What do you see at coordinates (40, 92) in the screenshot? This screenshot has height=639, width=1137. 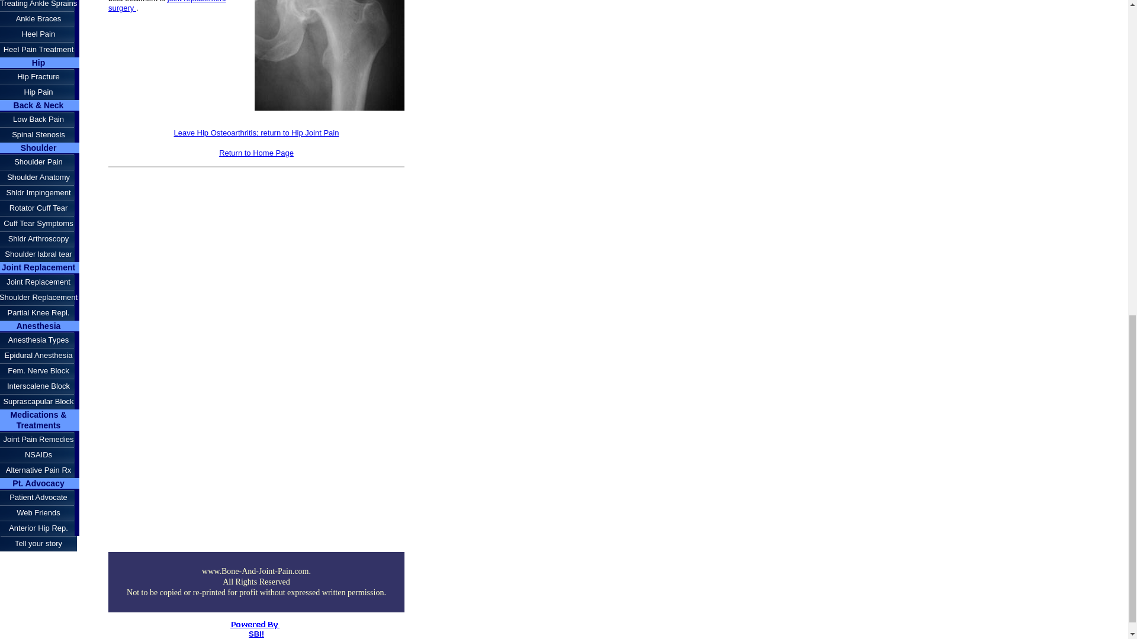 I see `Hip Pain` at bounding box center [40, 92].